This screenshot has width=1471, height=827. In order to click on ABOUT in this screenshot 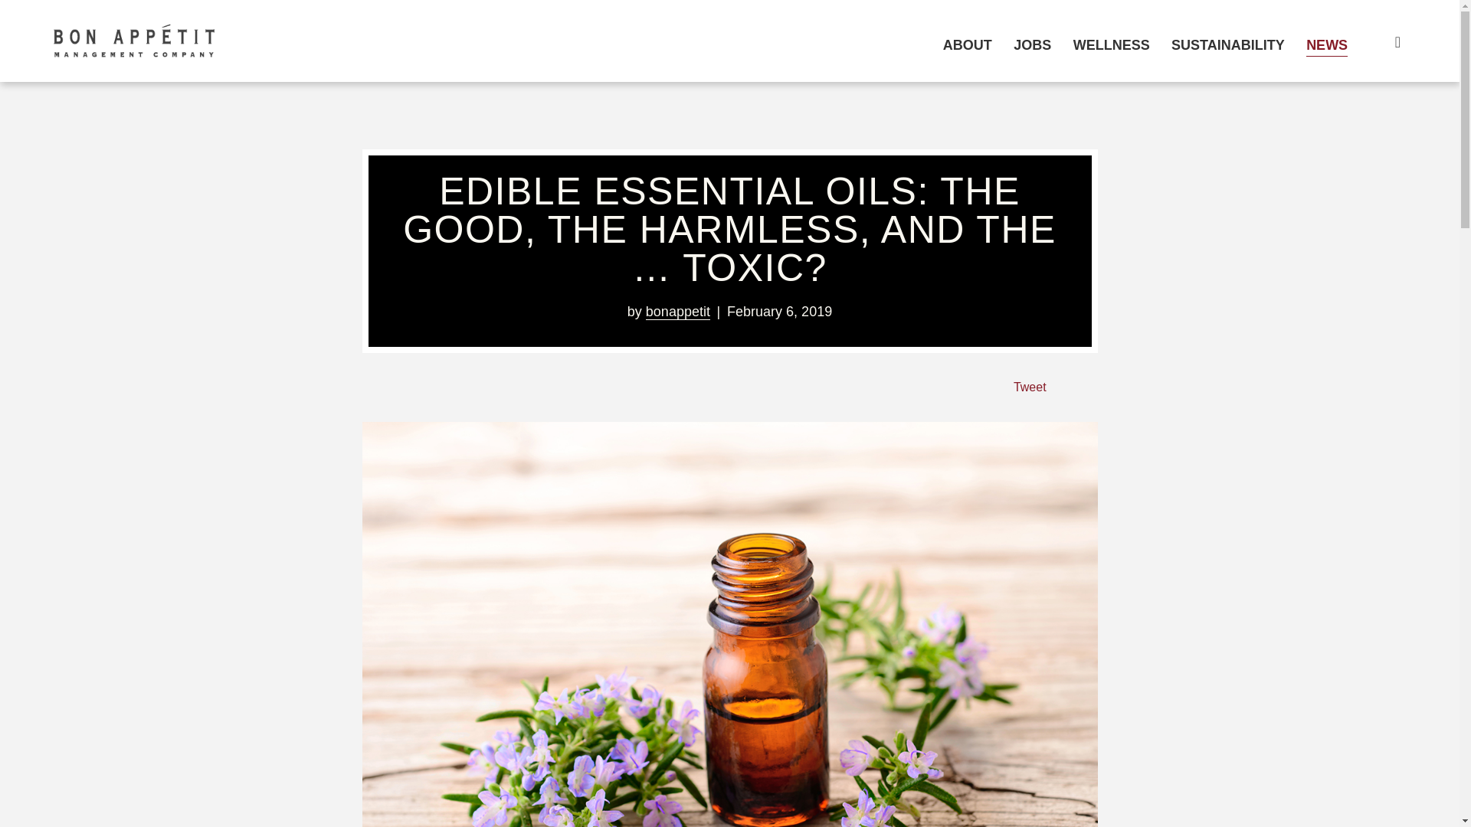, I will do `click(967, 44)`.